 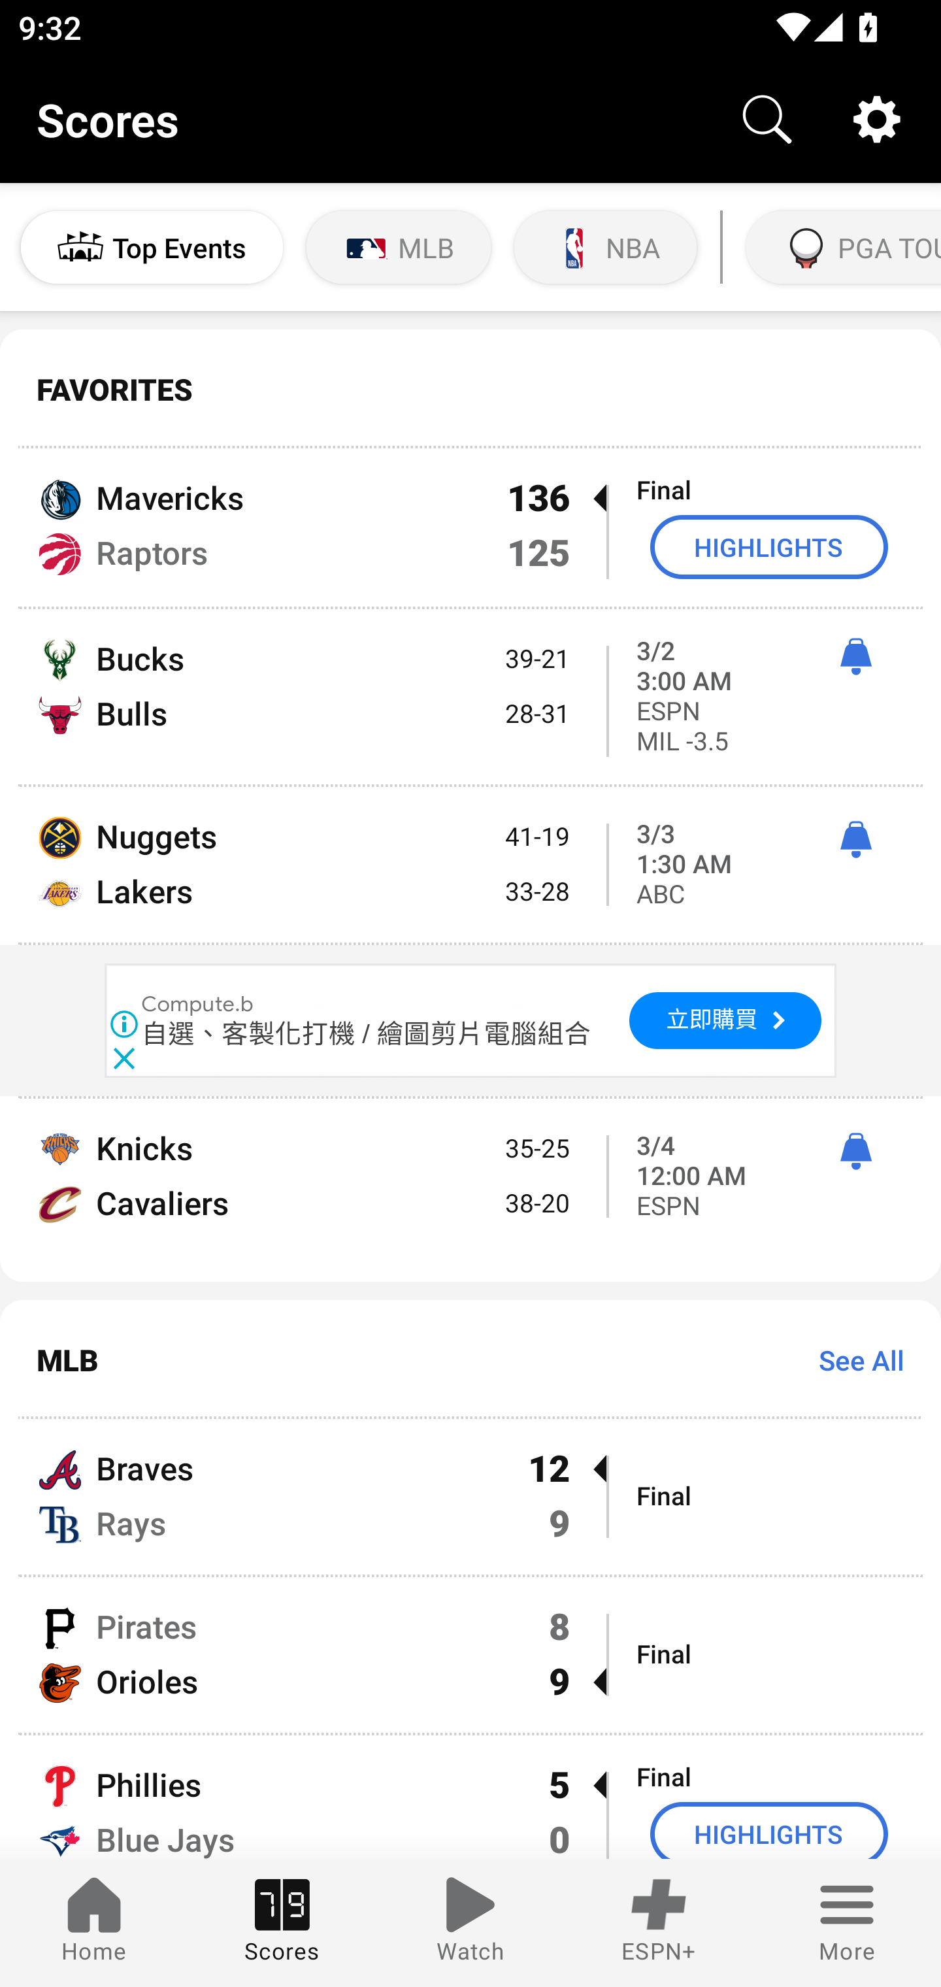 I want to click on Nuggets 41-19 Lakers 33-28 3/3 1:30 AM ì ABC, so click(x=470, y=864).